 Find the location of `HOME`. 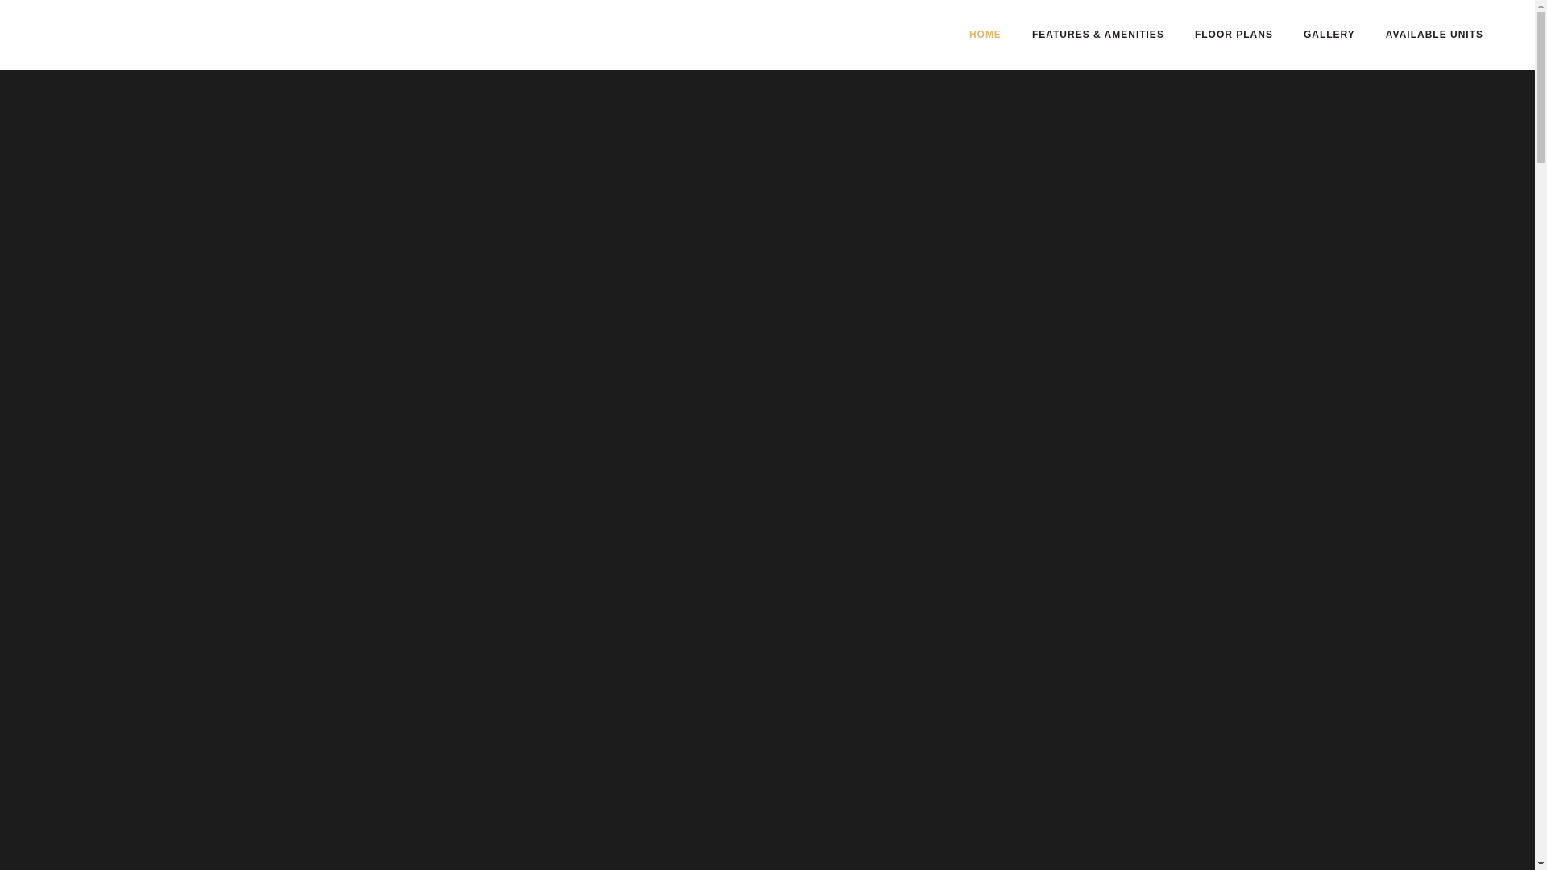

HOME is located at coordinates (985, 35).